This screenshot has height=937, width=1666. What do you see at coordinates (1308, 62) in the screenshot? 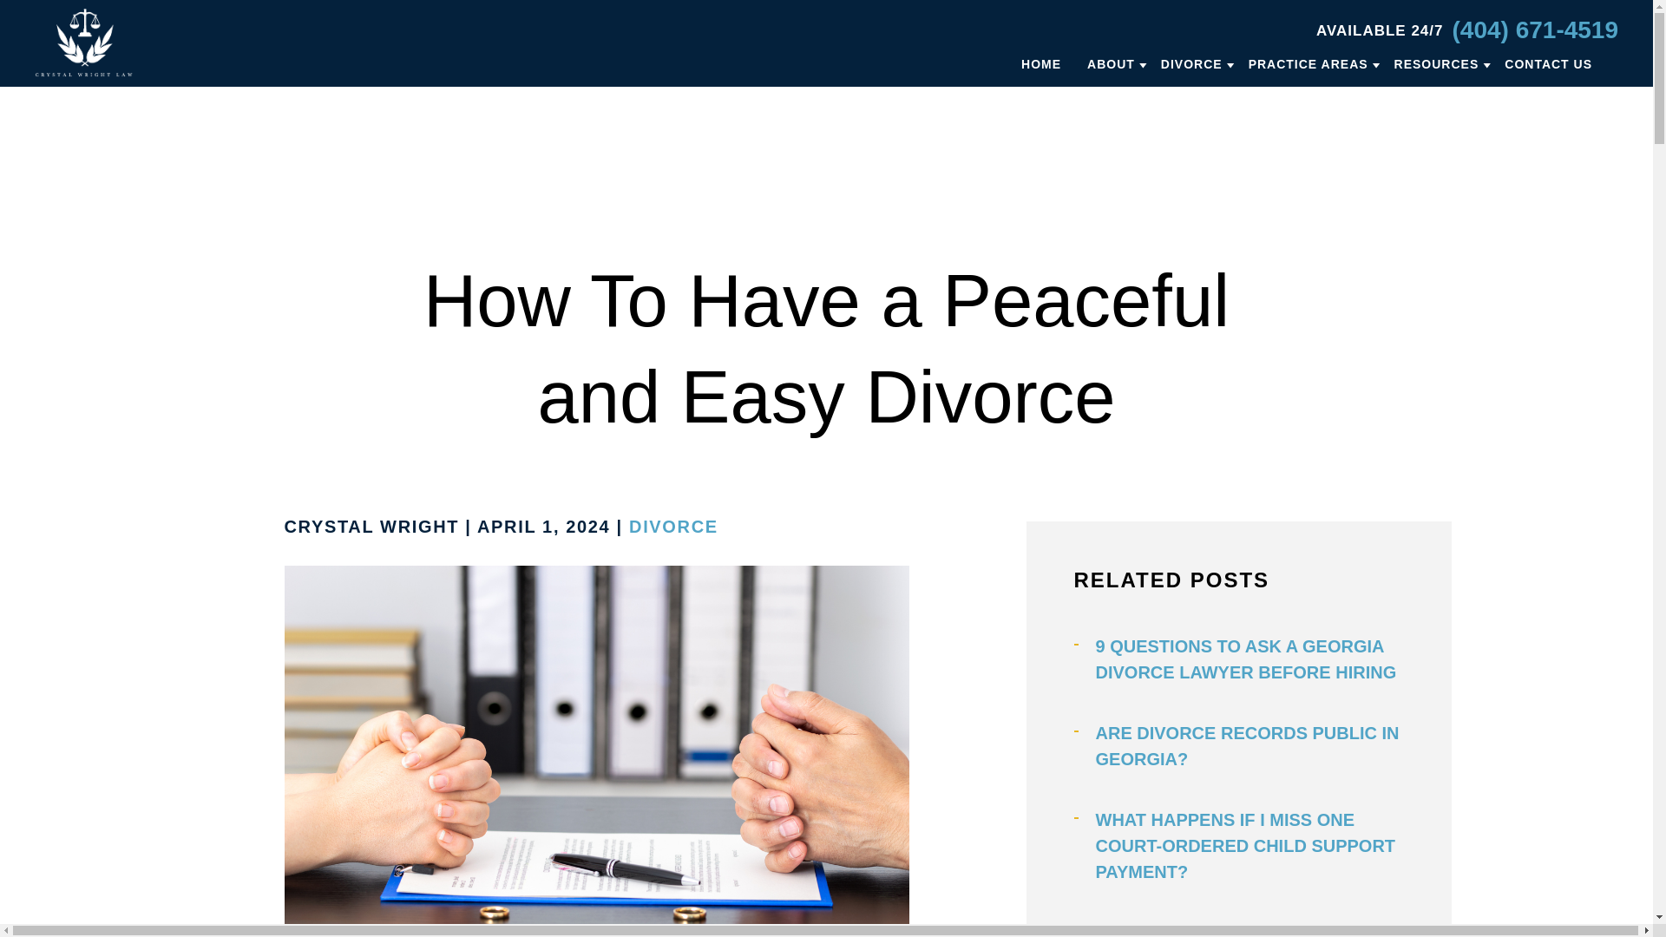
I see `PRACTICE AREAS` at bounding box center [1308, 62].